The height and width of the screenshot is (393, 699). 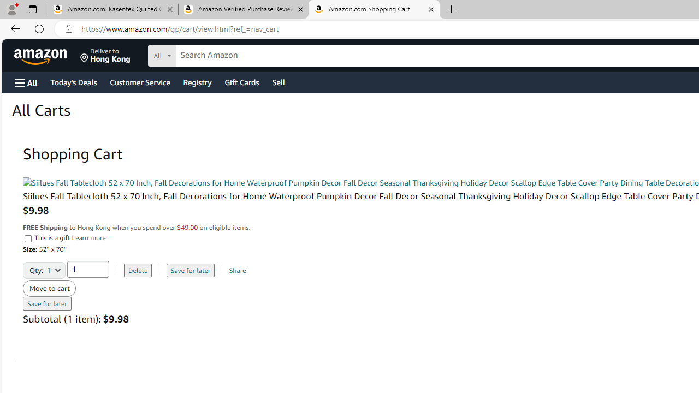 I want to click on Amazon.com Shopping Cart, so click(x=374, y=10).